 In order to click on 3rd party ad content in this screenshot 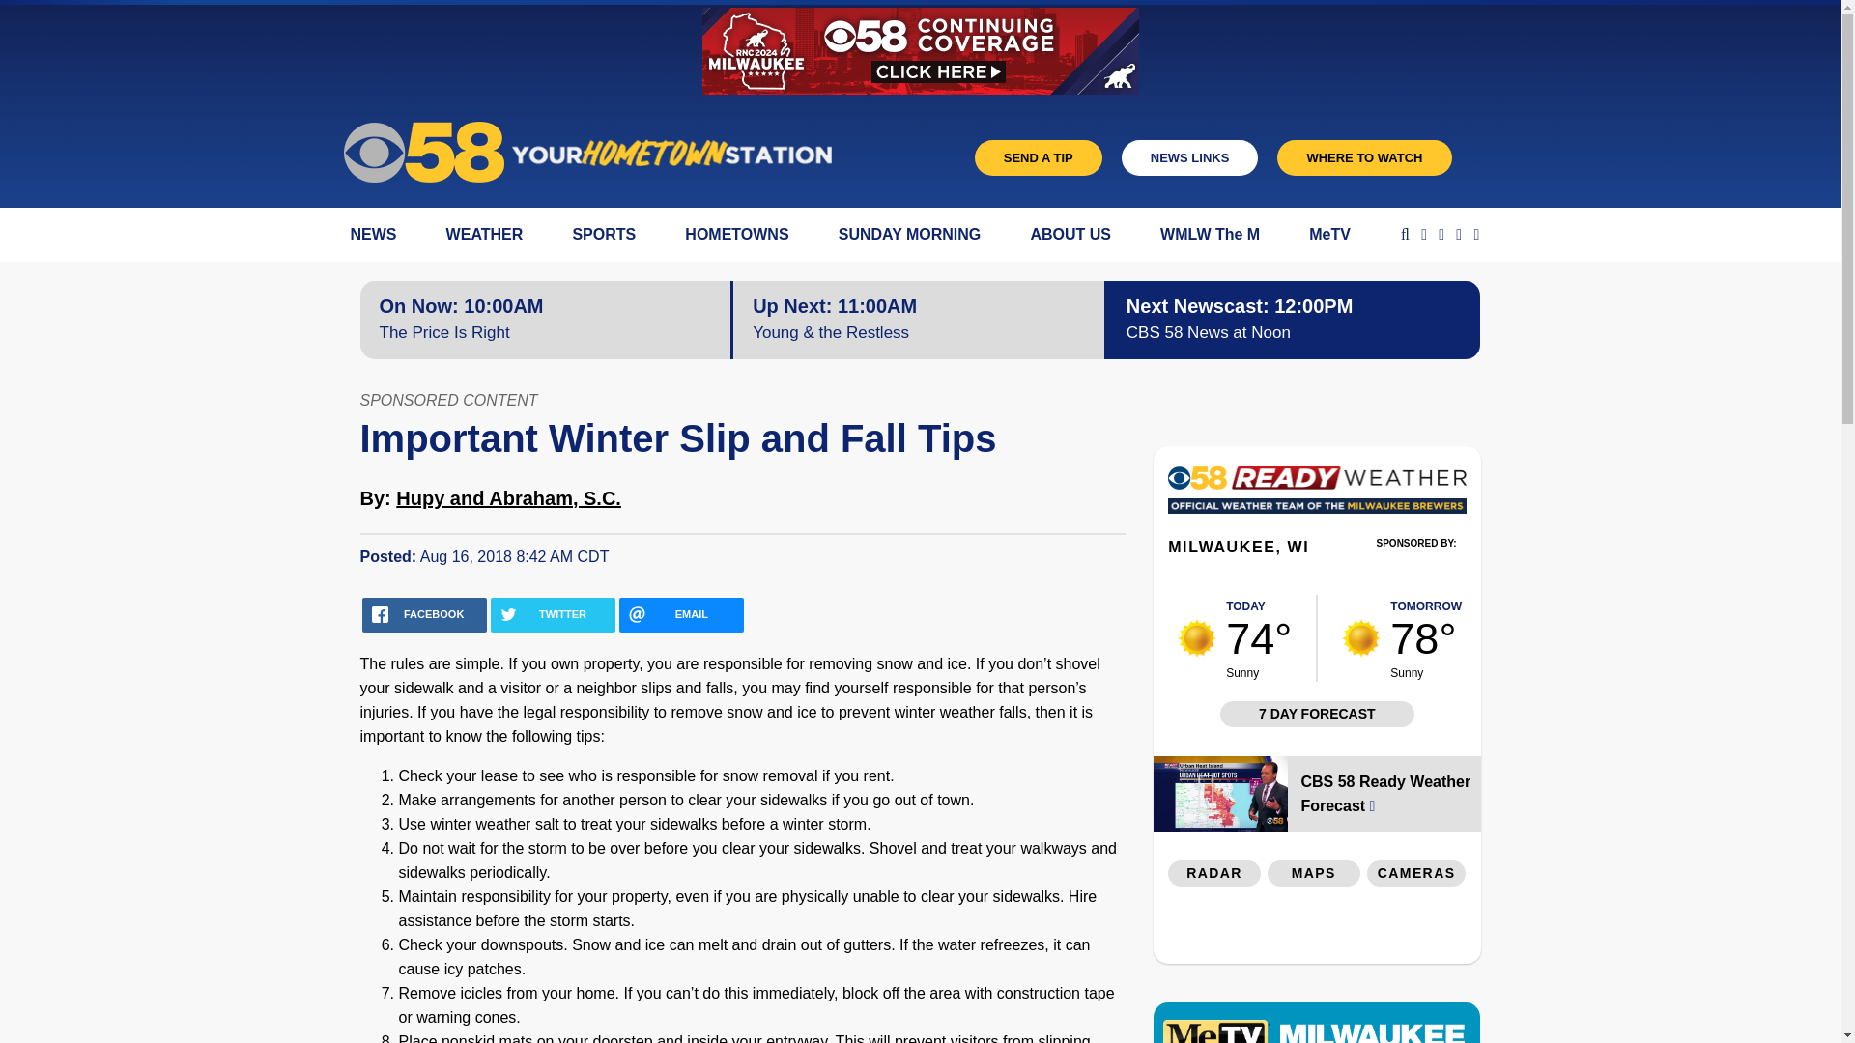, I will do `click(1416, 570)`.